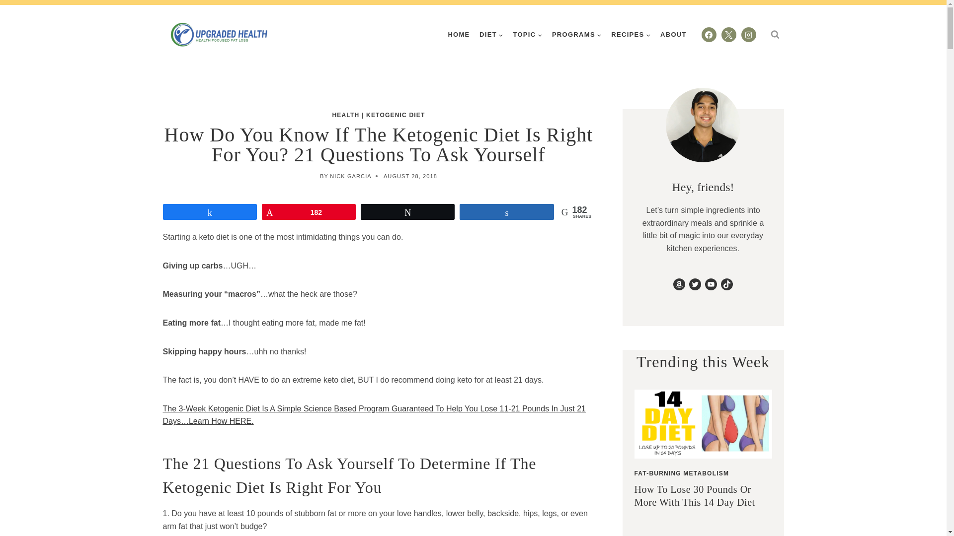  What do you see at coordinates (459, 34) in the screenshot?
I see `HOME` at bounding box center [459, 34].